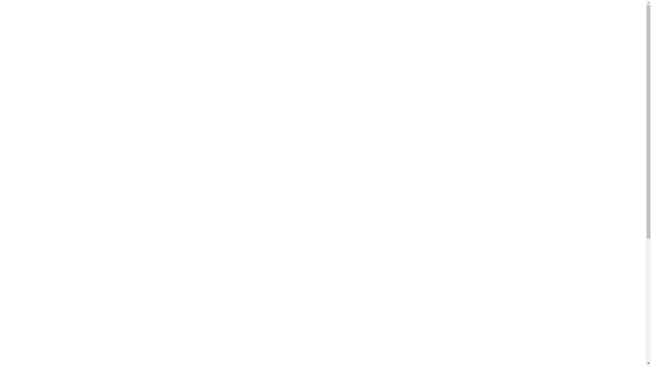  Describe the element at coordinates (488, 27) in the screenshot. I see `Contact` at that location.